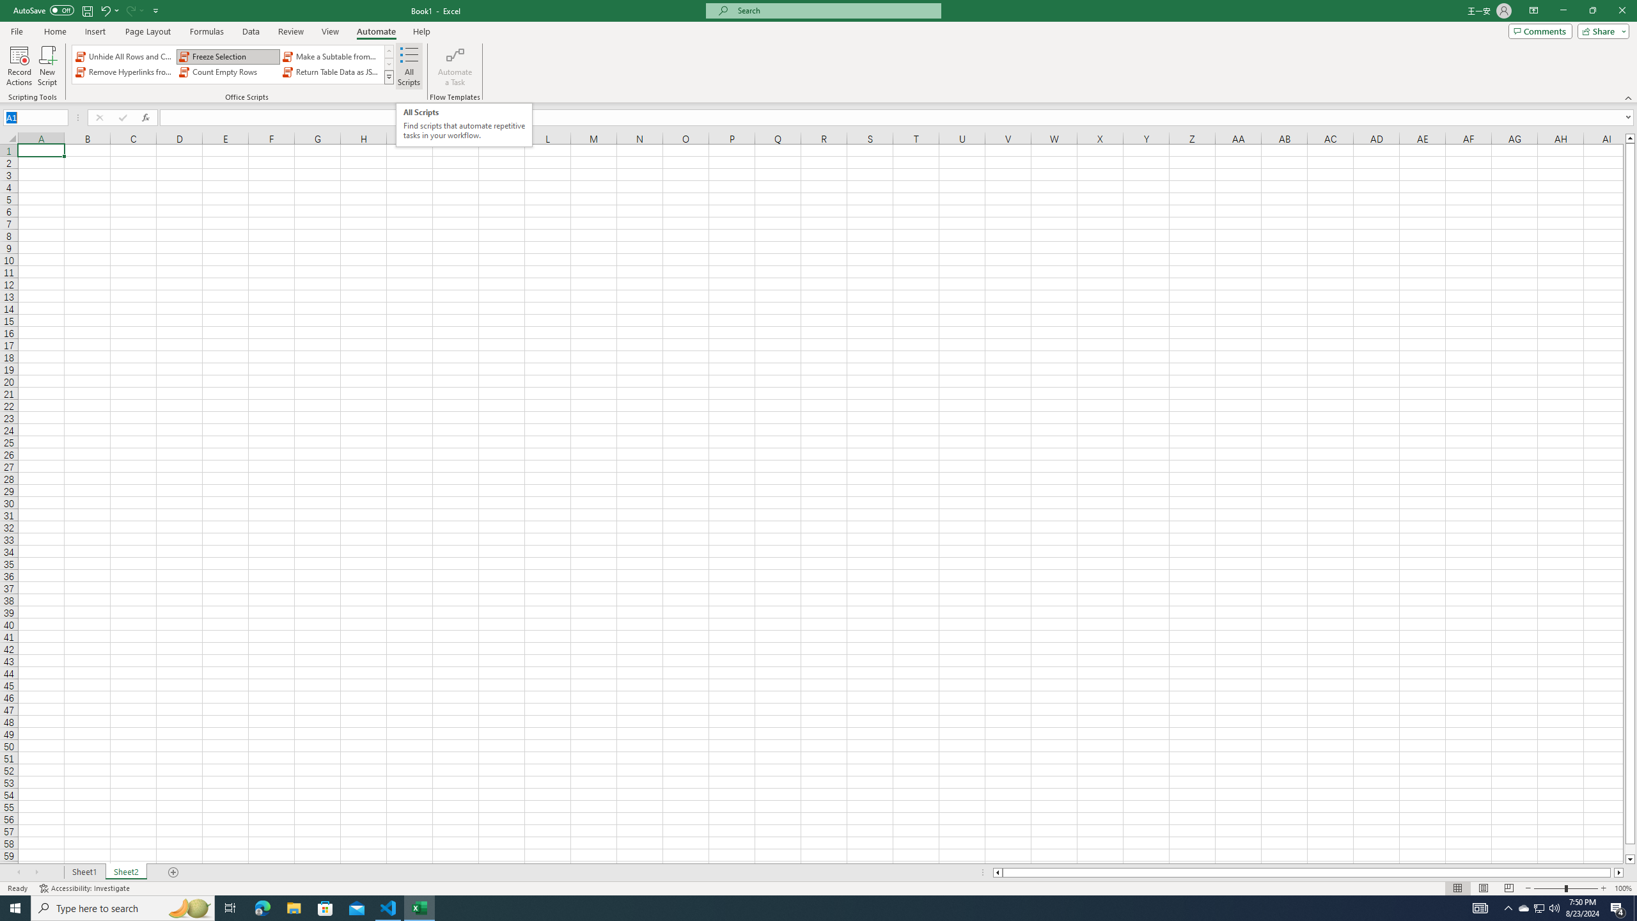 This screenshot has width=1637, height=921. I want to click on Open, so click(61, 117).